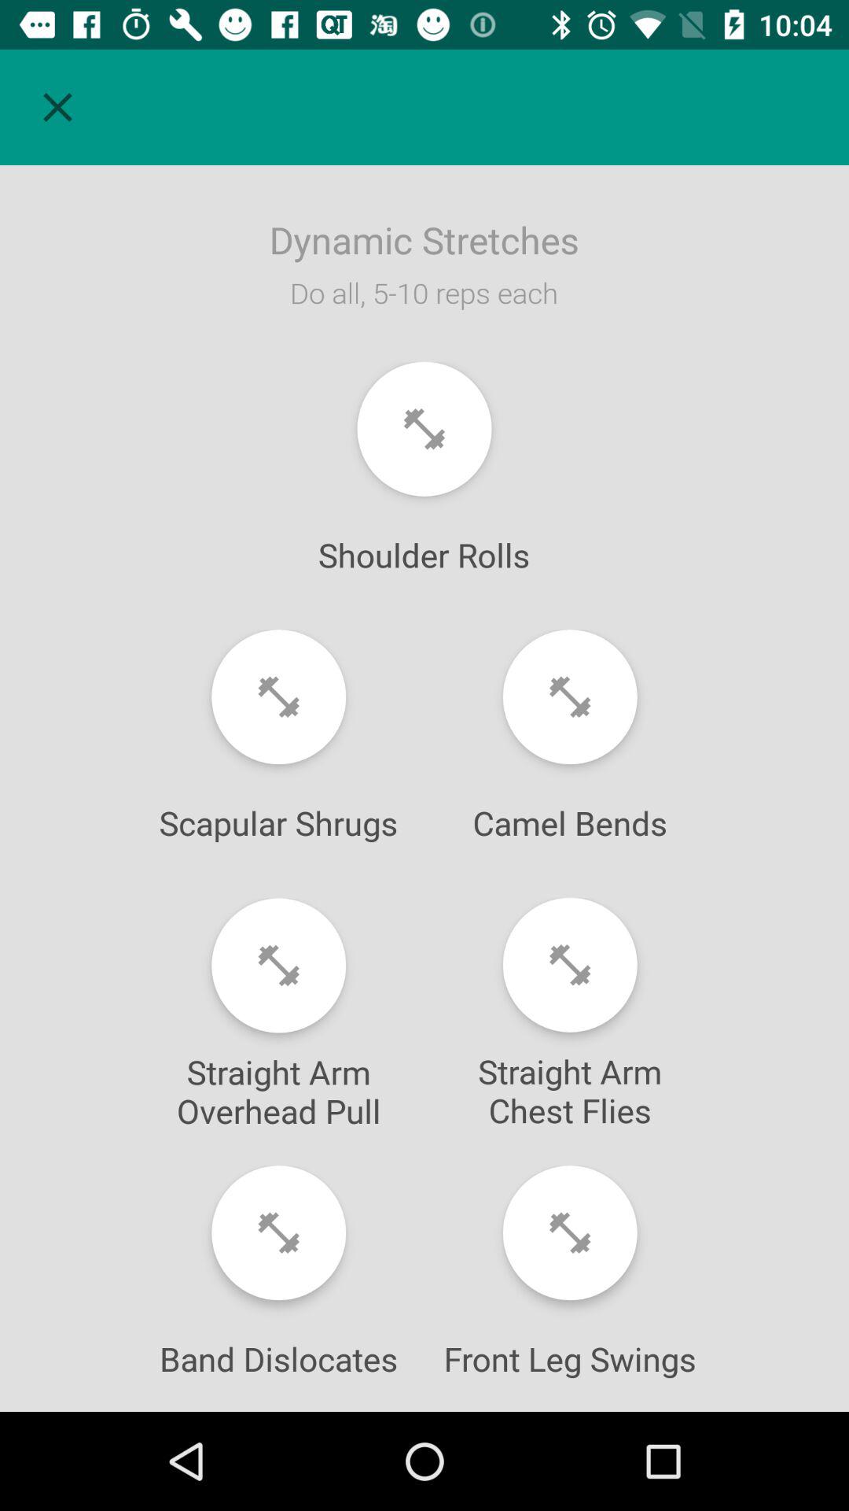  What do you see at coordinates (278, 965) in the screenshot?
I see `straight arm overhead pull exercise button` at bounding box center [278, 965].